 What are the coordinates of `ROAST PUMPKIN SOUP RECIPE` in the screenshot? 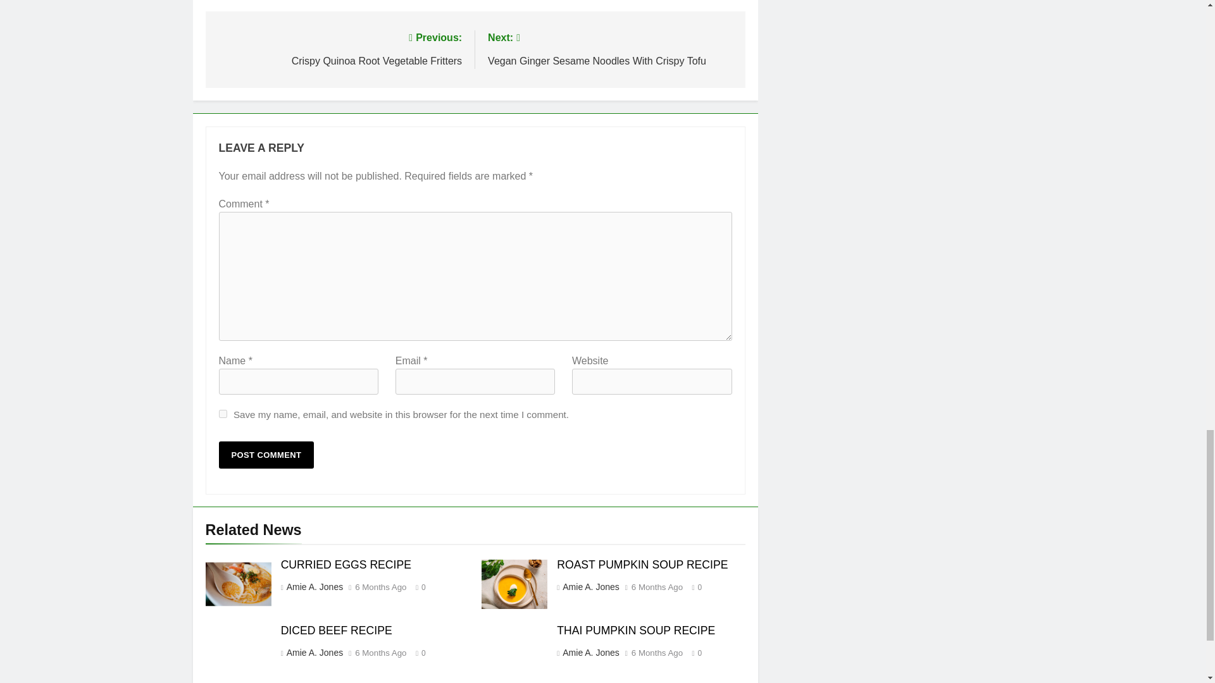 It's located at (642, 564).